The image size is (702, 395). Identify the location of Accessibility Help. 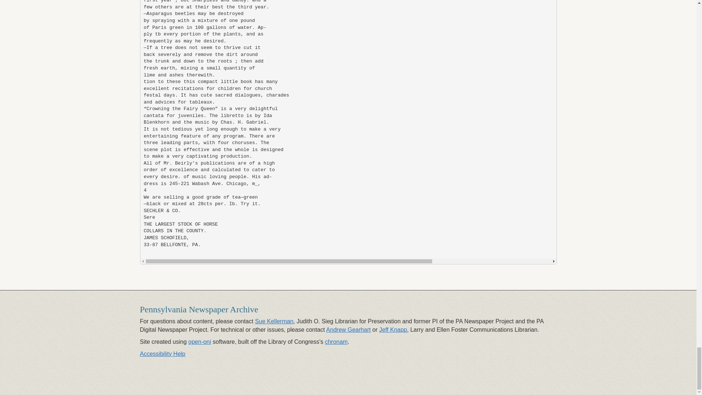
(162, 354).